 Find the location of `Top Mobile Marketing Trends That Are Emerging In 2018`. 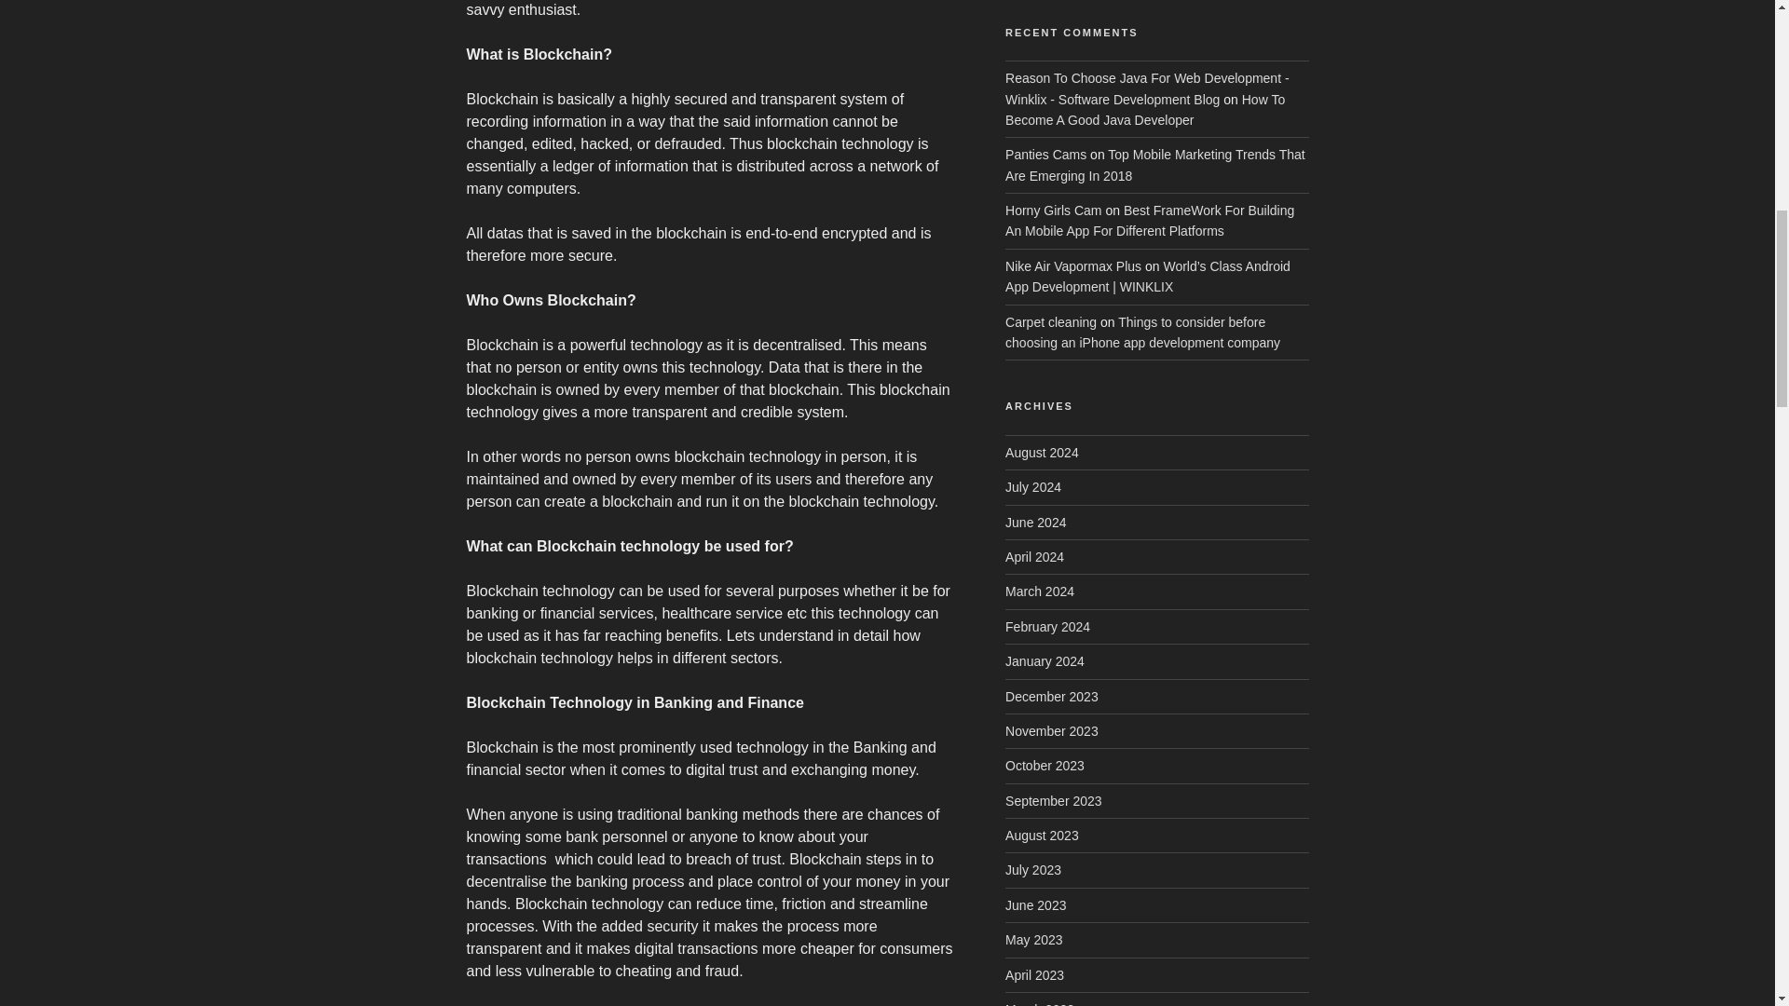

Top Mobile Marketing Trends That Are Emerging In 2018 is located at coordinates (1155, 164).